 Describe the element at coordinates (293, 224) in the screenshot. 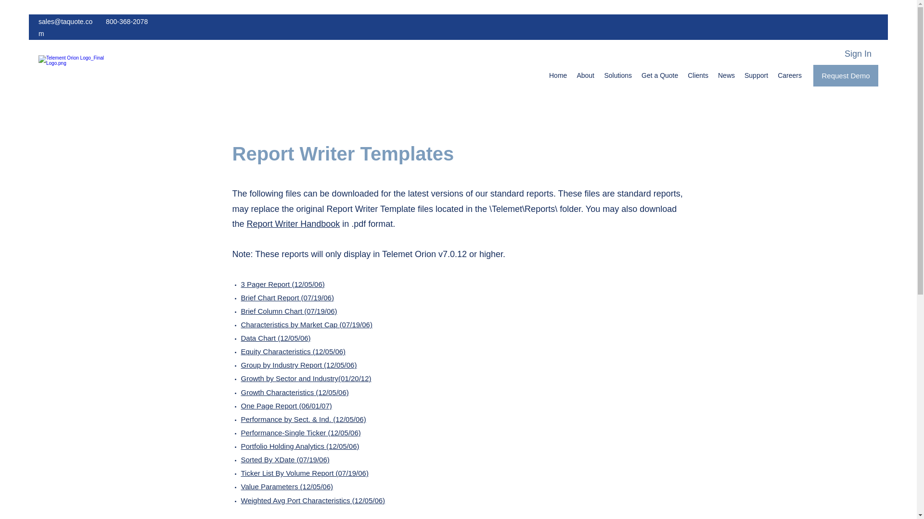

I see `Report Writer Handbook` at that location.